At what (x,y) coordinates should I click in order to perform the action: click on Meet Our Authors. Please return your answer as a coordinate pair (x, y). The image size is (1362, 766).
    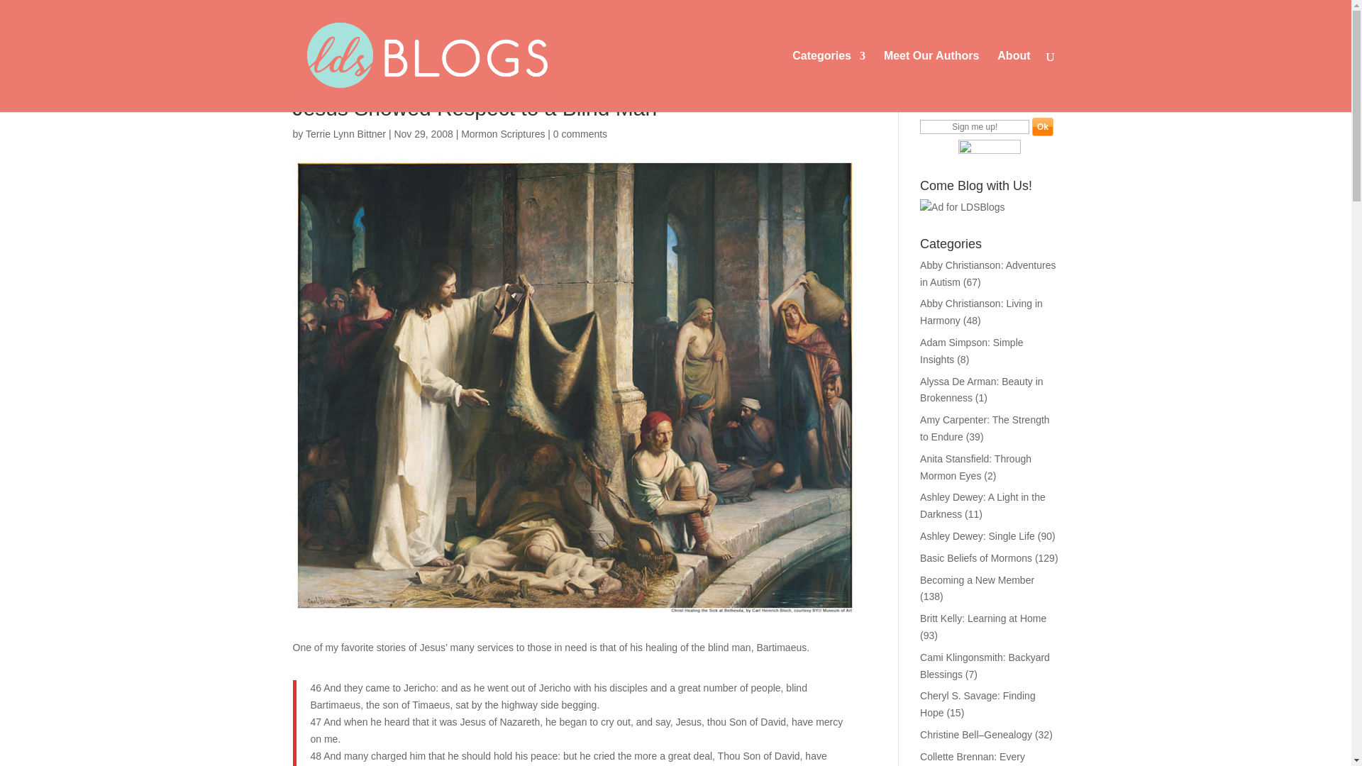
    Looking at the image, I should click on (931, 81).